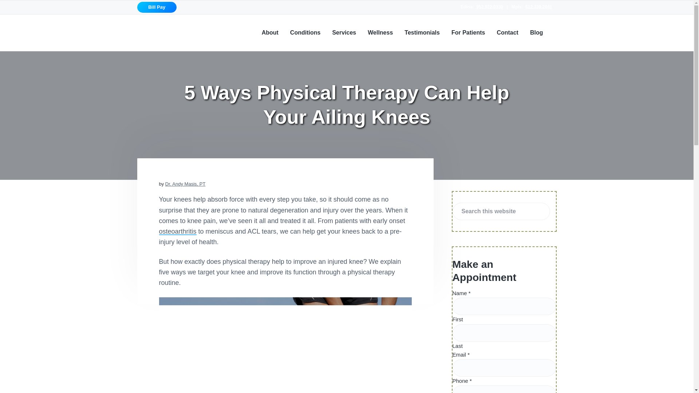 The image size is (699, 393). I want to click on Services, so click(344, 32).